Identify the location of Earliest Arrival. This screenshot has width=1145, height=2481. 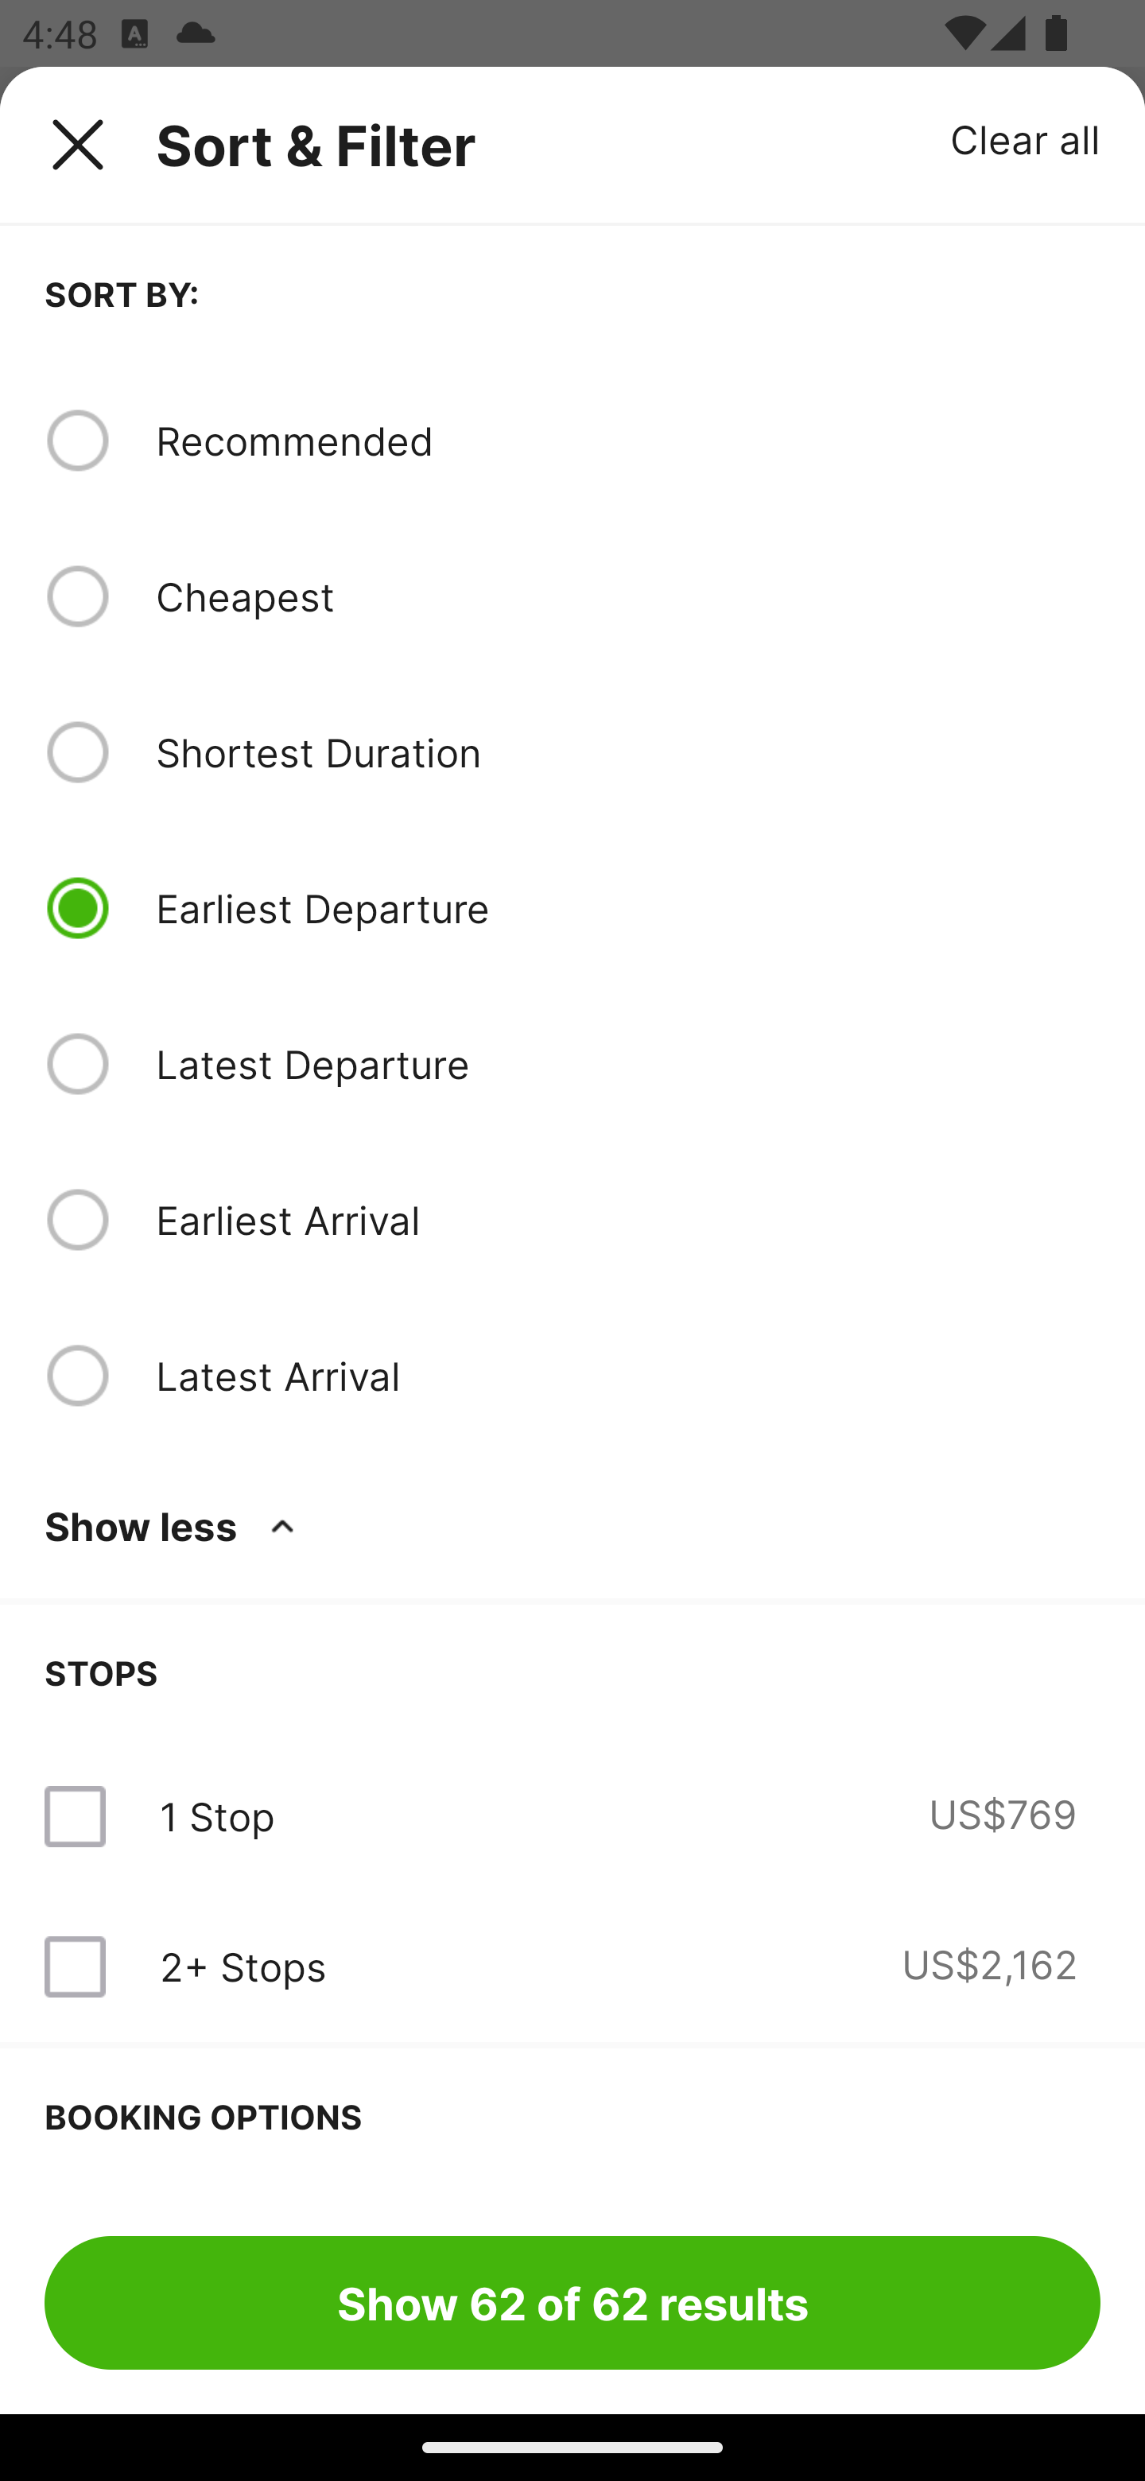
(627, 1219).